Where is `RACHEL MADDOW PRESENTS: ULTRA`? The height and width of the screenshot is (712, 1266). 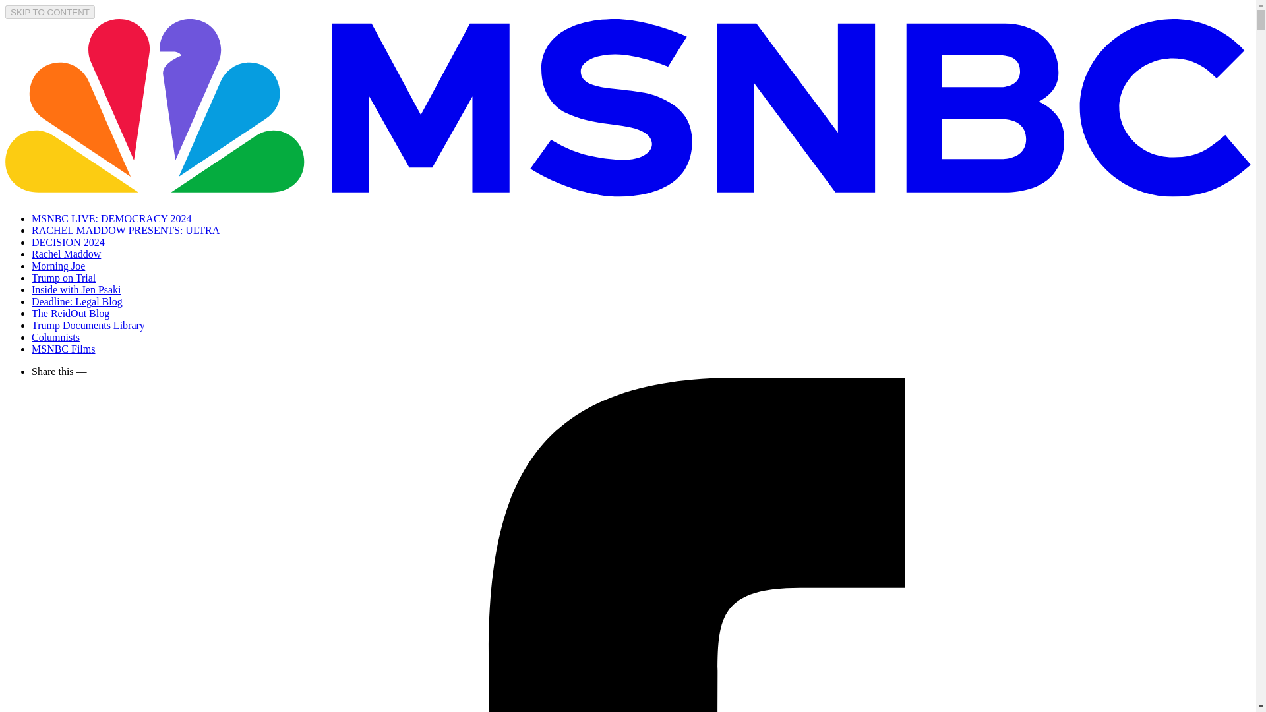 RACHEL MADDOW PRESENTS: ULTRA is located at coordinates (125, 230).